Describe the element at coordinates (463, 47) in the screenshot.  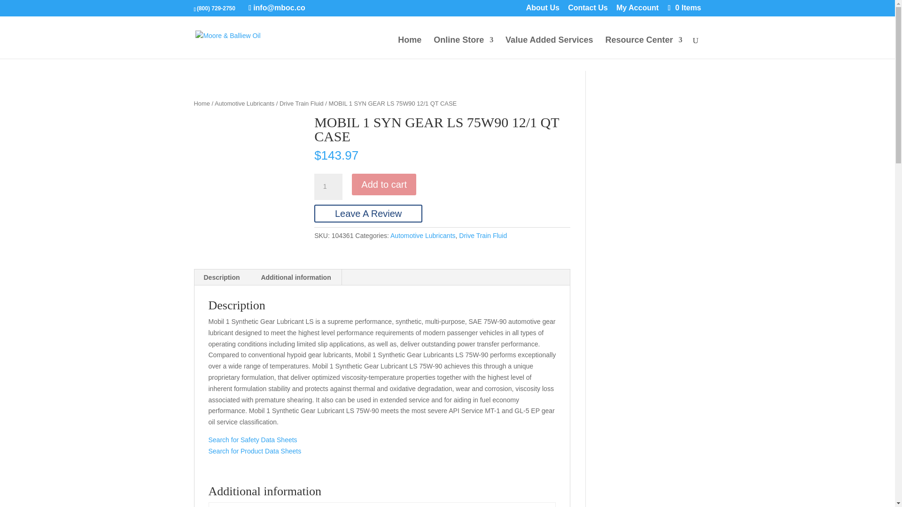
I see `Online Store` at that location.